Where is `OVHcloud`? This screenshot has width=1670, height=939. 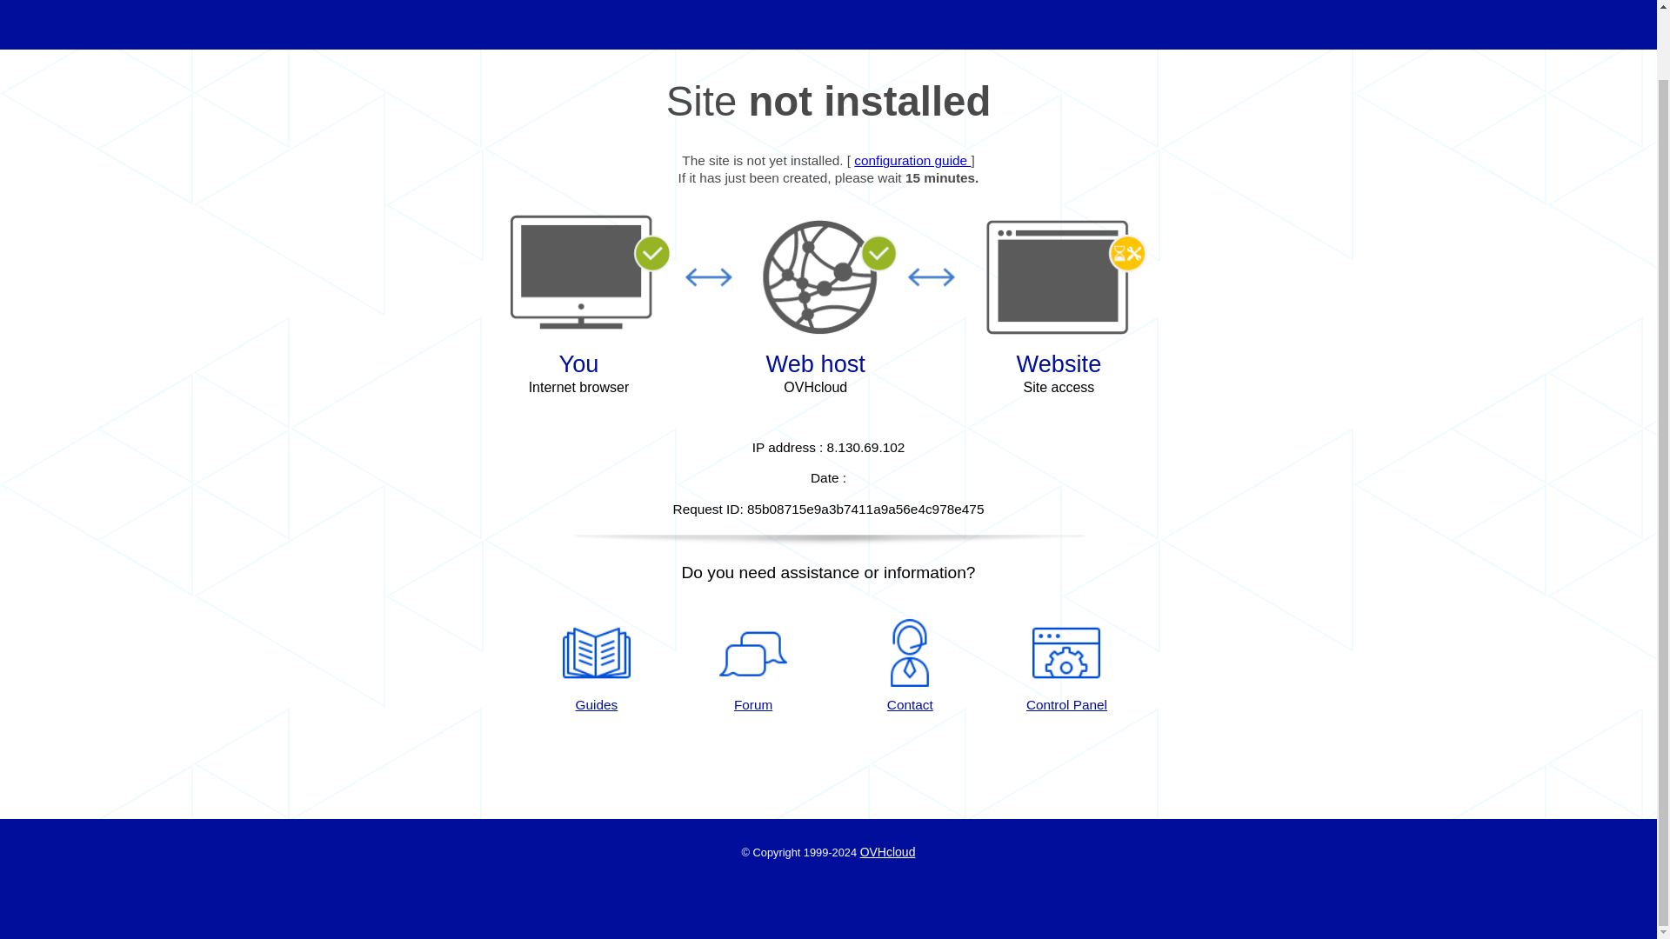
OVHcloud is located at coordinates (887, 852).